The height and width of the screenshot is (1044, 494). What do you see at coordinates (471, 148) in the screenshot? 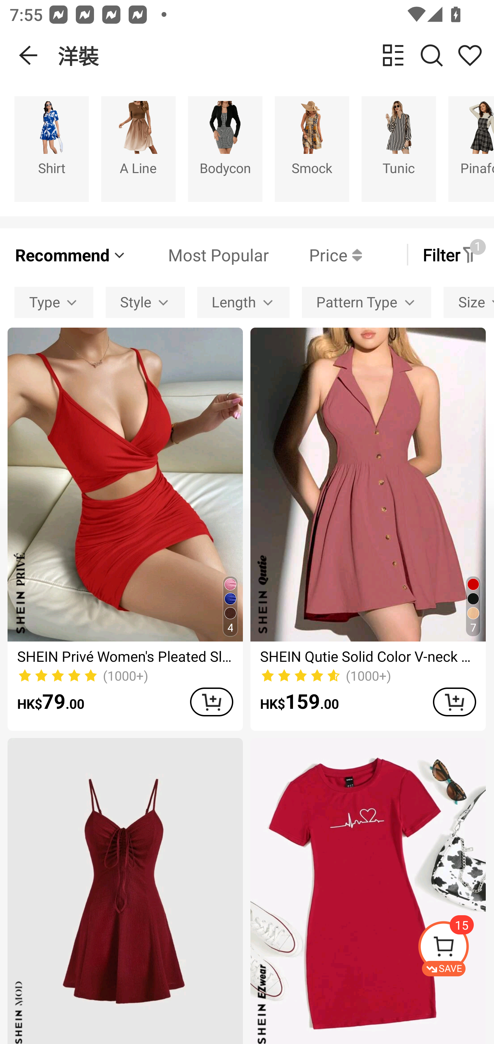
I see `Pinafore` at bounding box center [471, 148].